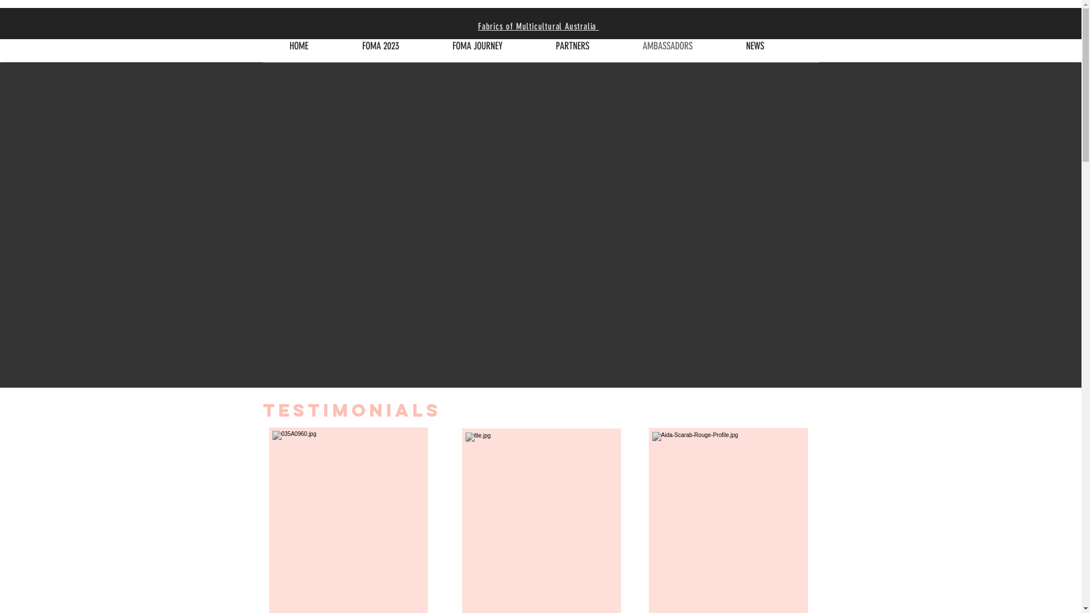 This screenshot has width=1090, height=613. I want to click on Fabrics of Multicultural Australia , so click(538, 26).